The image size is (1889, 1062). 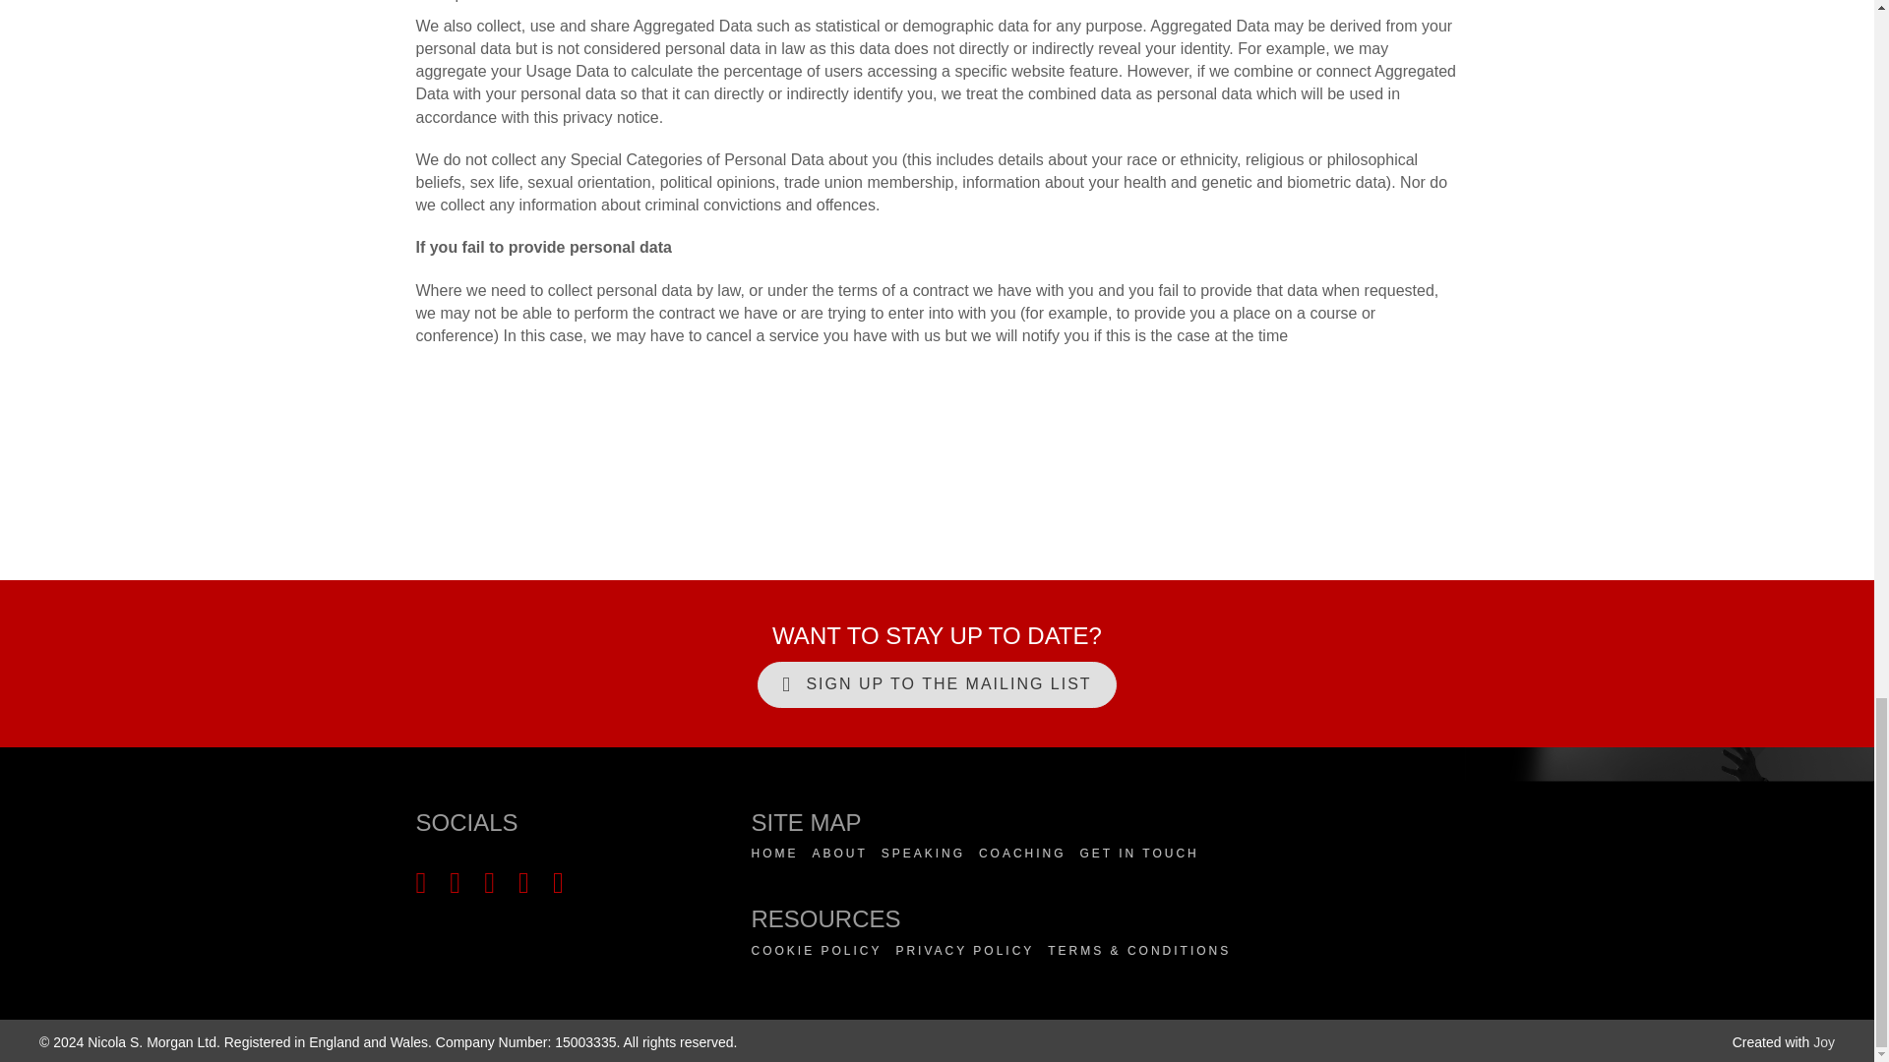 What do you see at coordinates (1022, 854) in the screenshot?
I see `COACHING` at bounding box center [1022, 854].